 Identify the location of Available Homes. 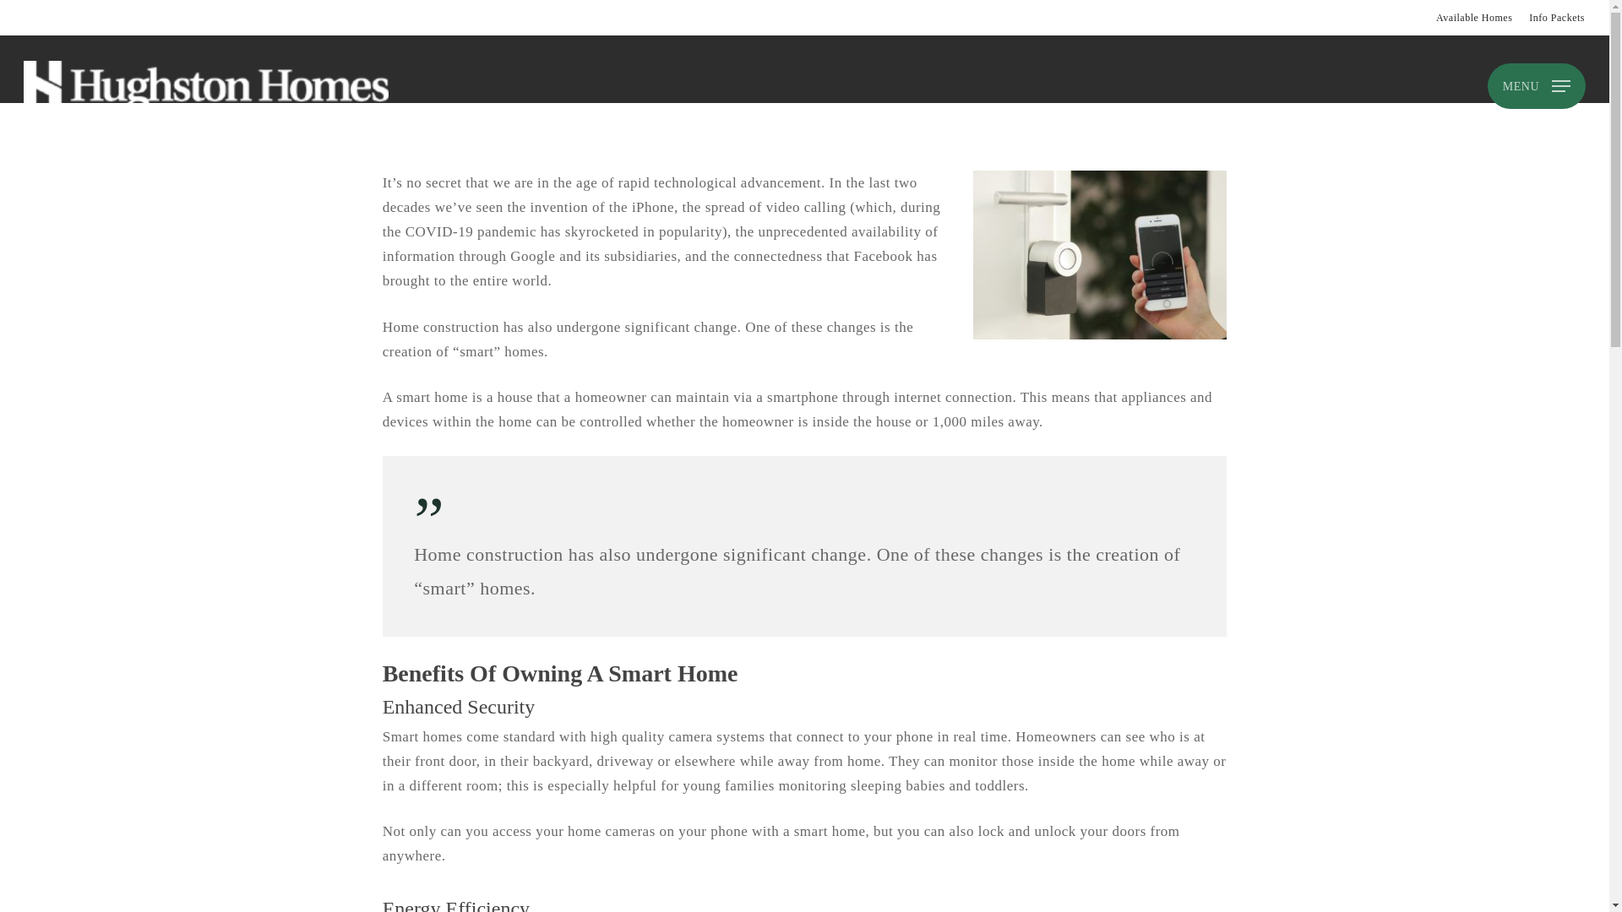
(1473, 17).